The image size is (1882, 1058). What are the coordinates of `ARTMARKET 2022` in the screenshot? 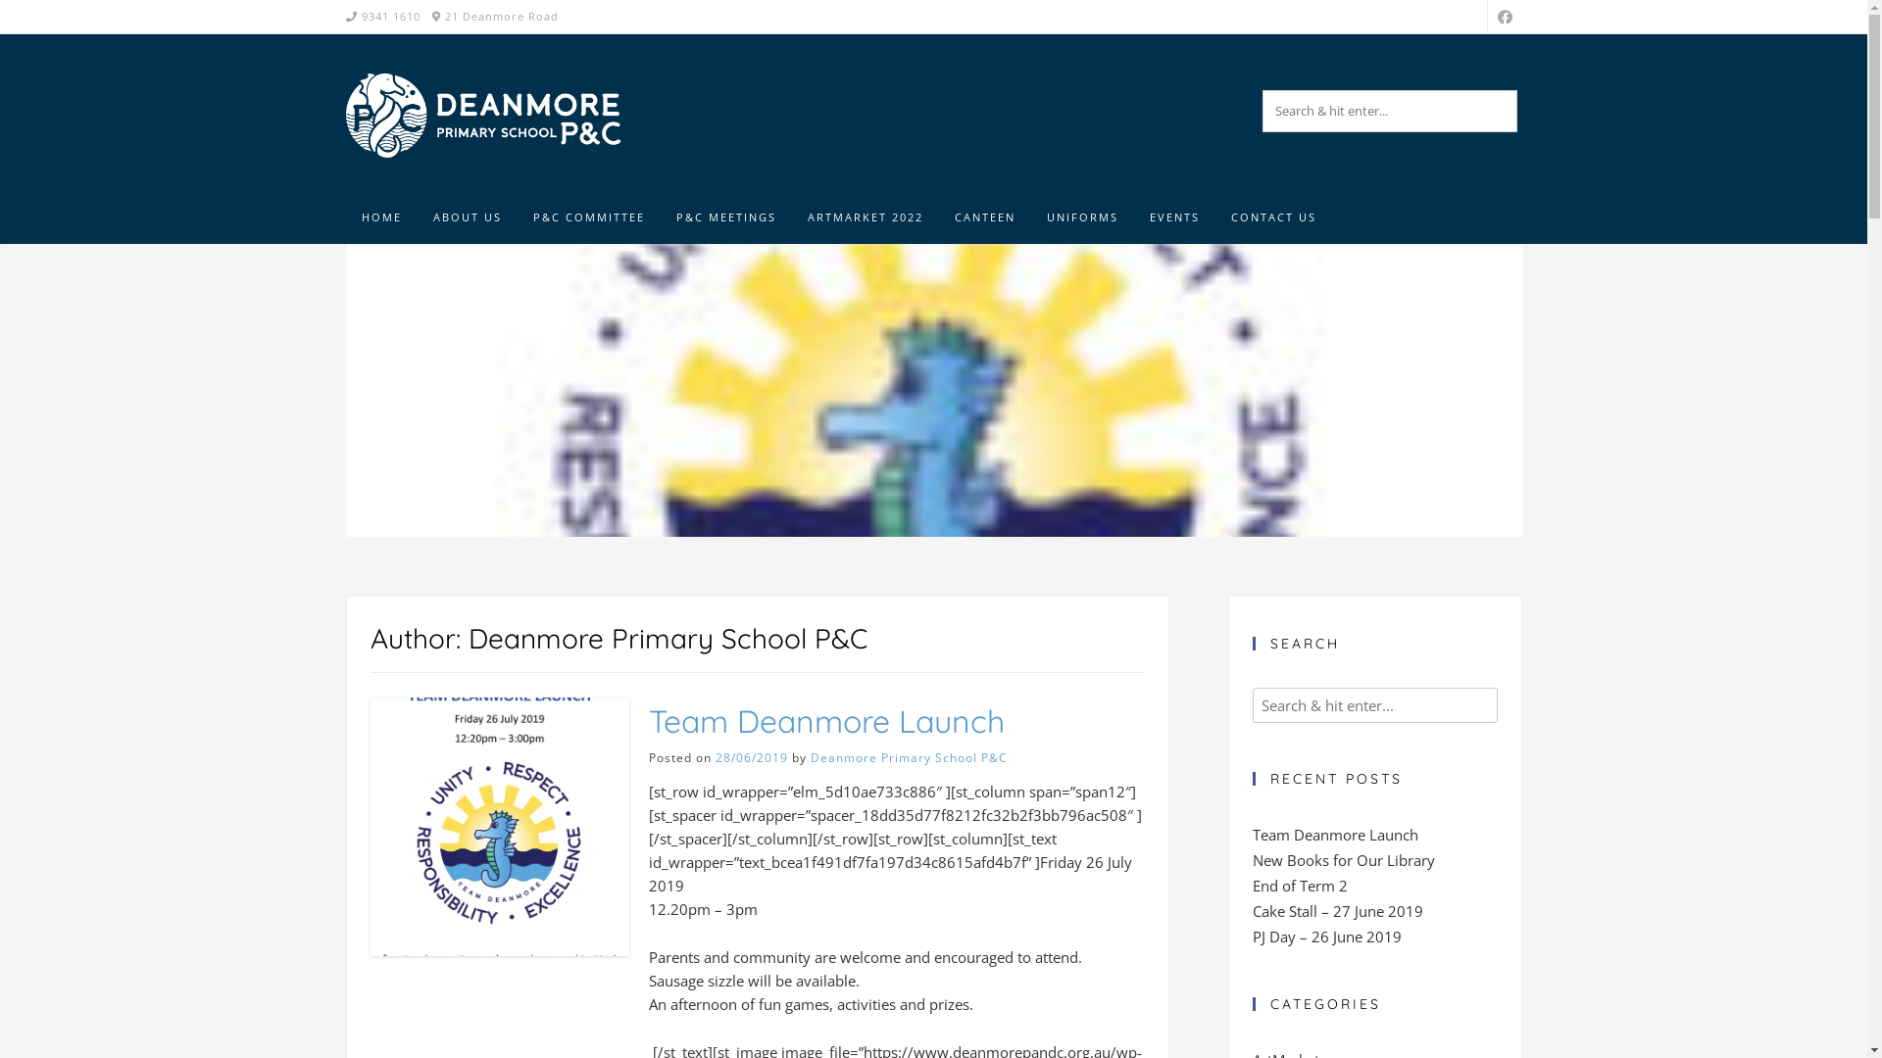 It's located at (866, 218).